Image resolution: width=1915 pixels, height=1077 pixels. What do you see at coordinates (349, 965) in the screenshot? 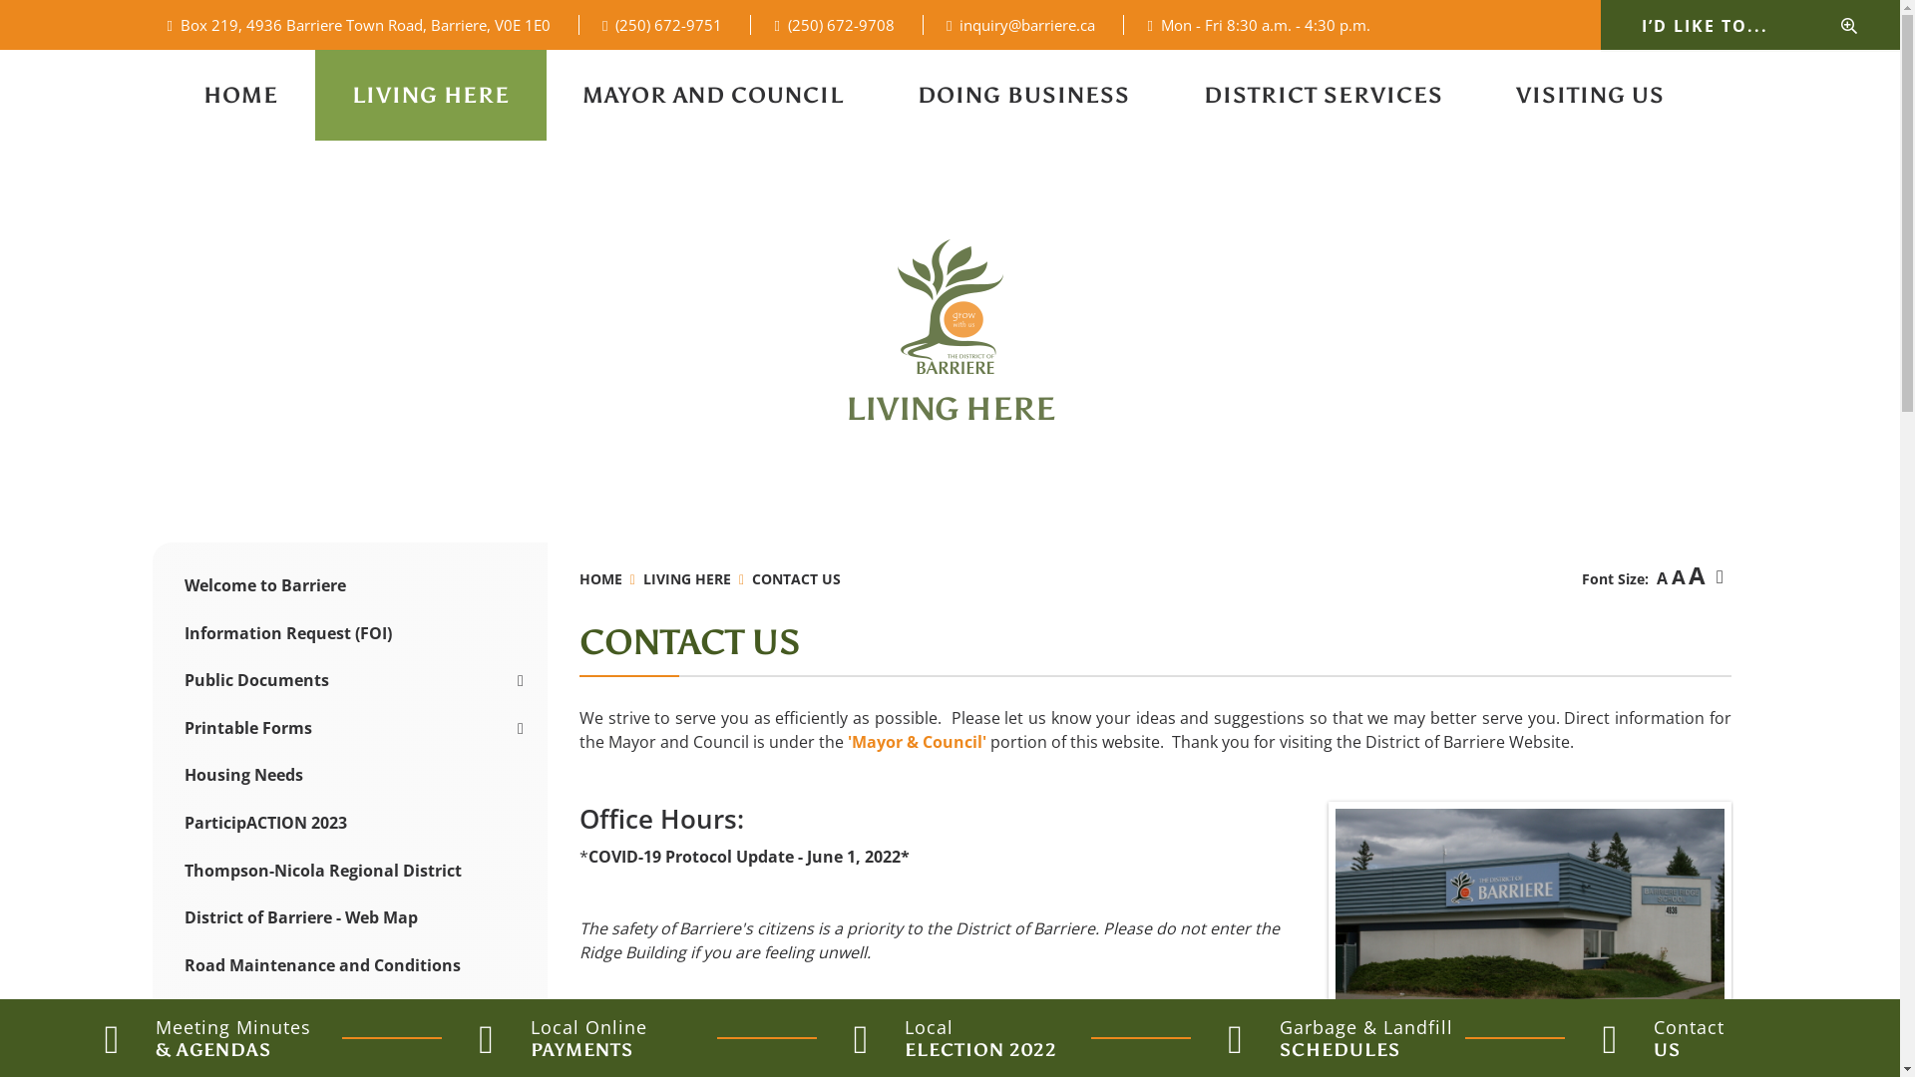
I see `Road Maintenance and Conditions` at bounding box center [349, 965].